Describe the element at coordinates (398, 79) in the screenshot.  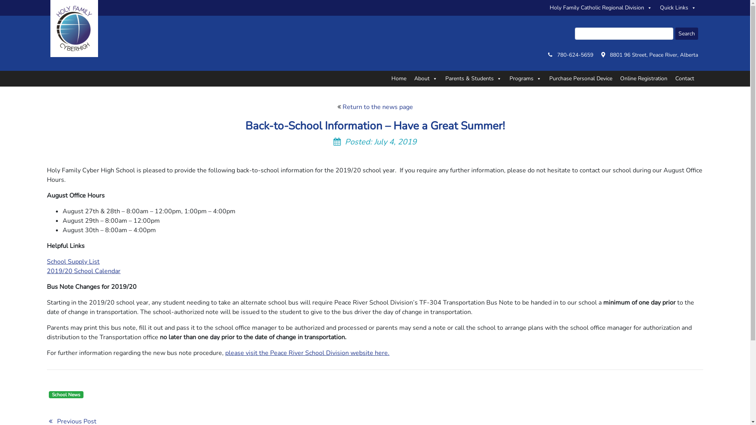
I see `Home` at that location.